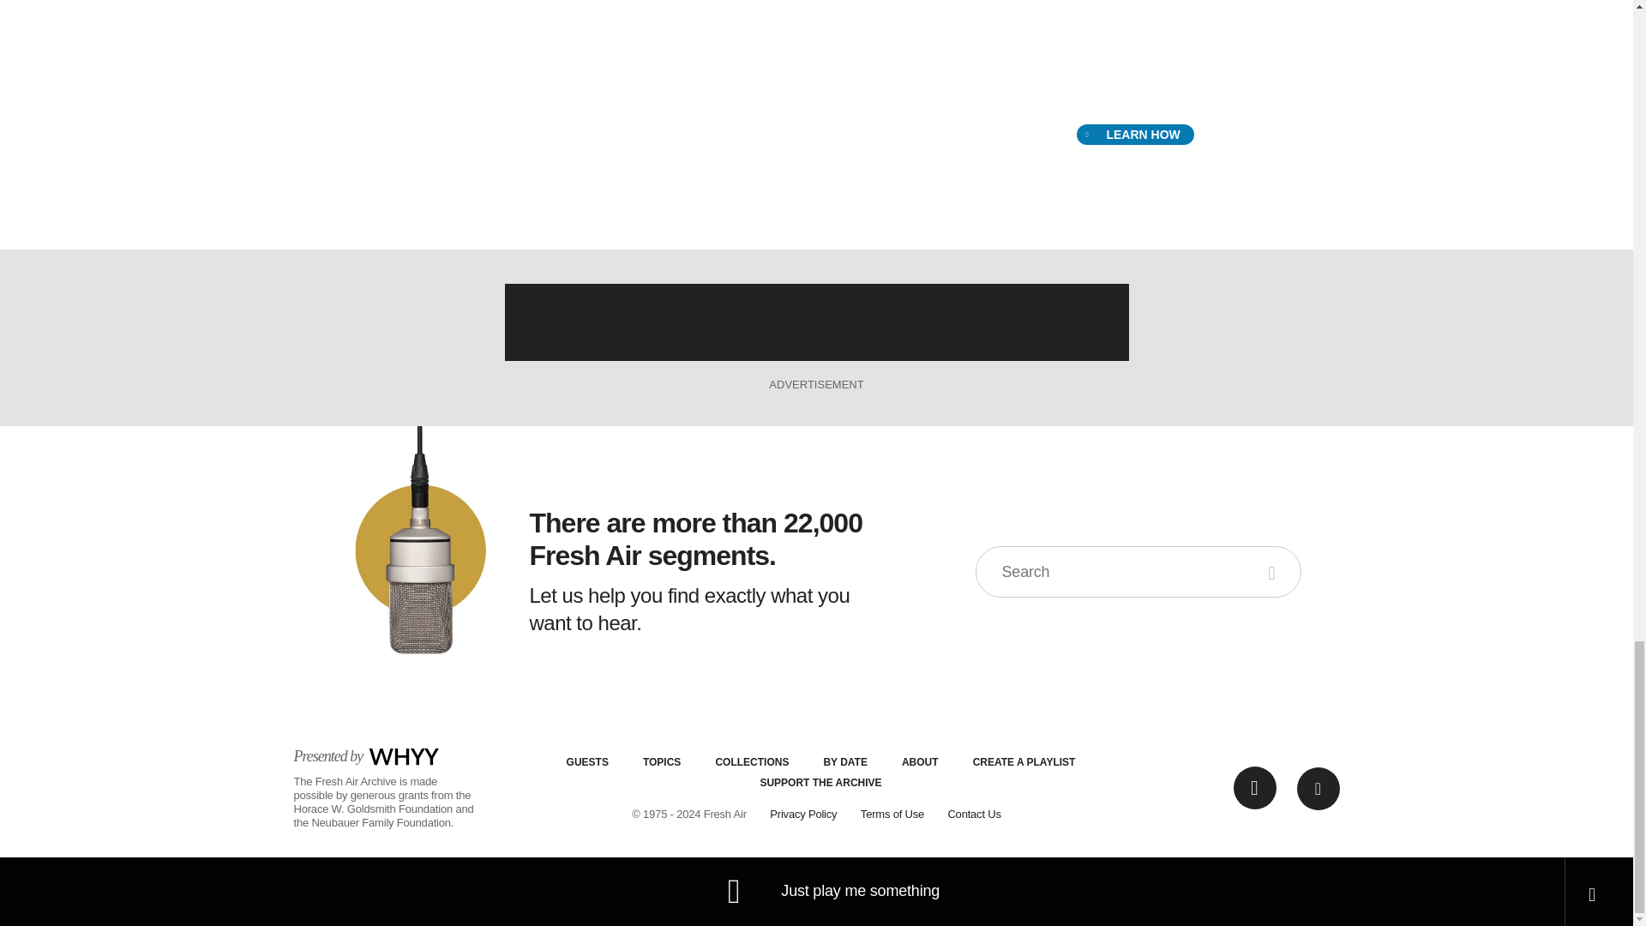 Image resolution: width=1646 pixels, height=926 pixels. Describe the element at coordinates (1274, 571) in the screenshot. I see `Search` at that location.